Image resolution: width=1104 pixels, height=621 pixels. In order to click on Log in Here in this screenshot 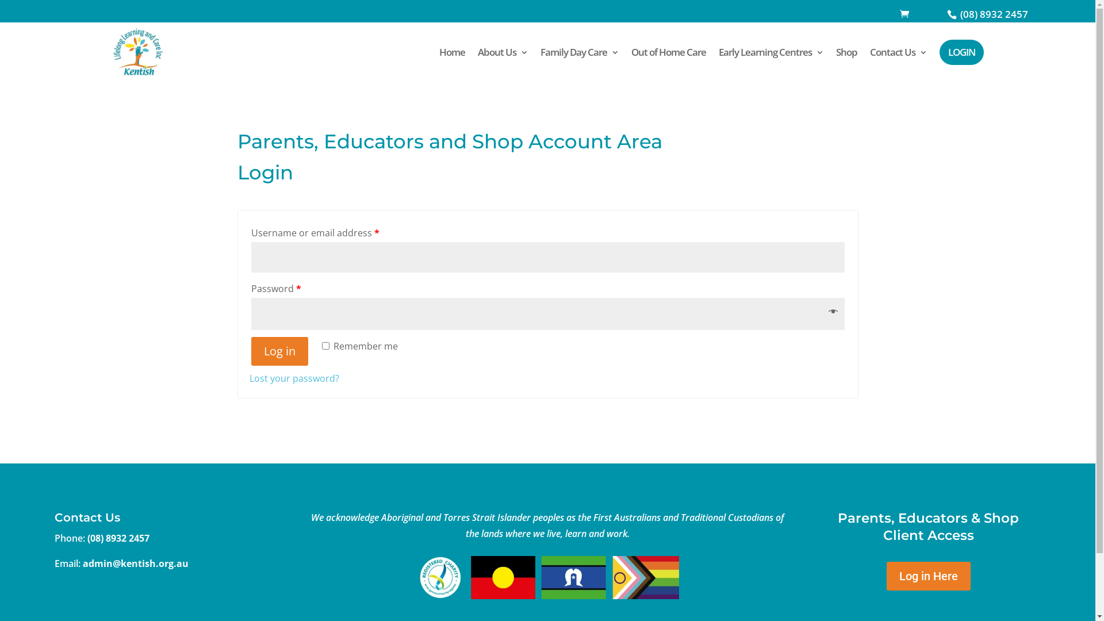, I will do `click(929, 576)`.